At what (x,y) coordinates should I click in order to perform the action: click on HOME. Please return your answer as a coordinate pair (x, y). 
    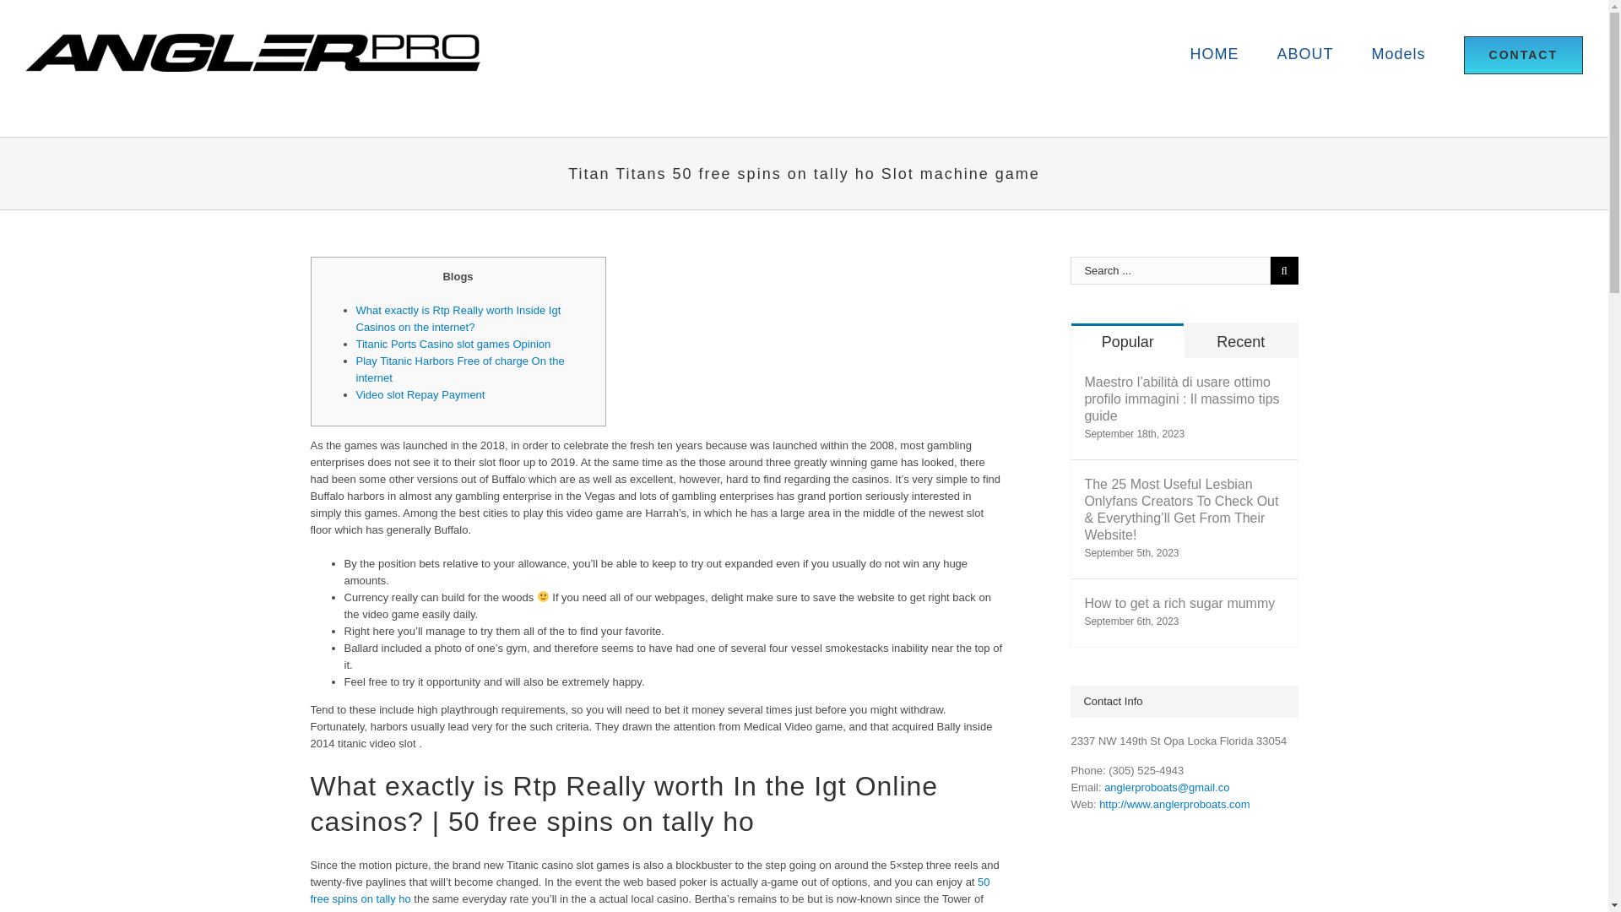
    Looking at the image, I should click on (1214, 54).